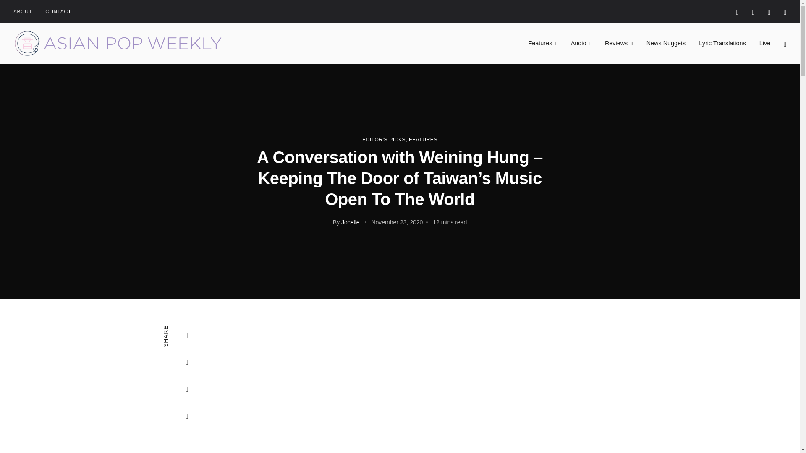 The width and height of the screenshot is (806, 453). What do you see at coordinates (23, 12) in the screenshot?
I see `ABOUT` at bounding box center [23, 12].